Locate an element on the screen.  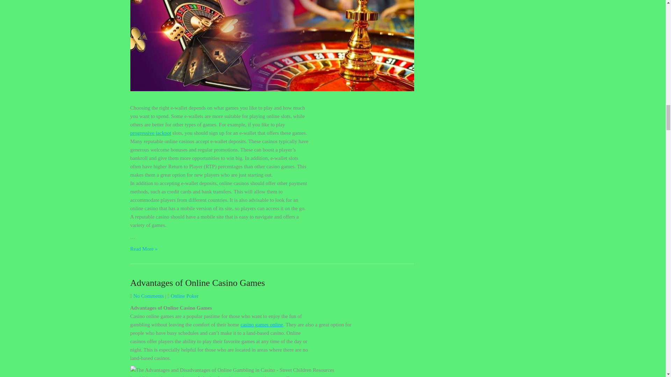
Advantages of Online Casino Games is located at coordinates (197, 283).